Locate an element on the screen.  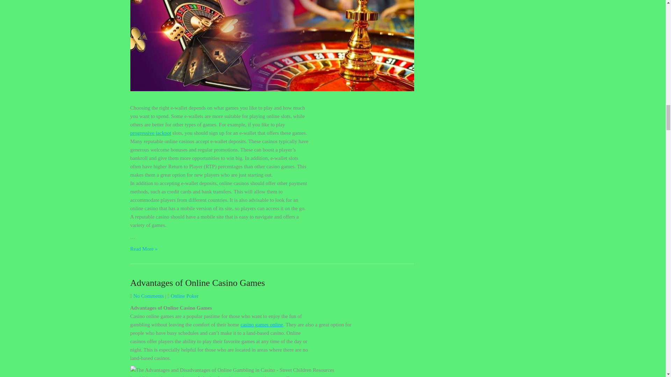
Advantages of Online Casino Games is located at coordinates (197, 283).